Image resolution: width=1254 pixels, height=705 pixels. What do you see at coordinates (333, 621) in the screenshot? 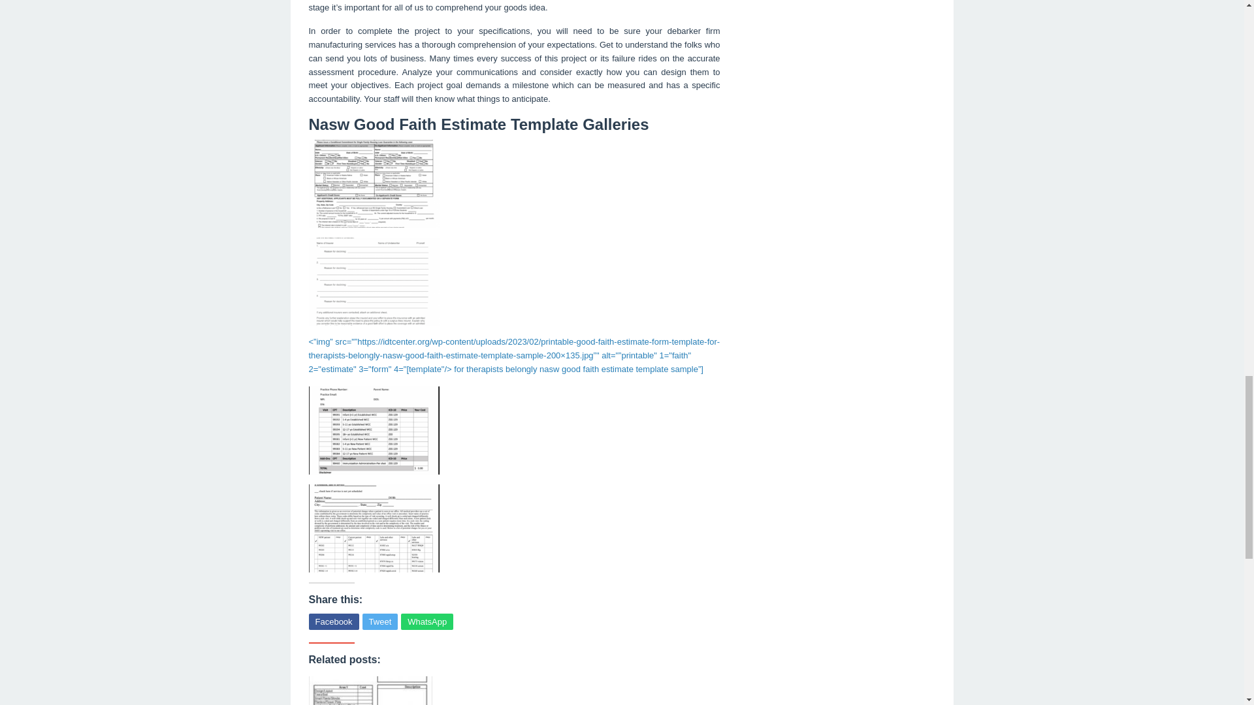
I see `Facebook` at bounding box center [333, 621].